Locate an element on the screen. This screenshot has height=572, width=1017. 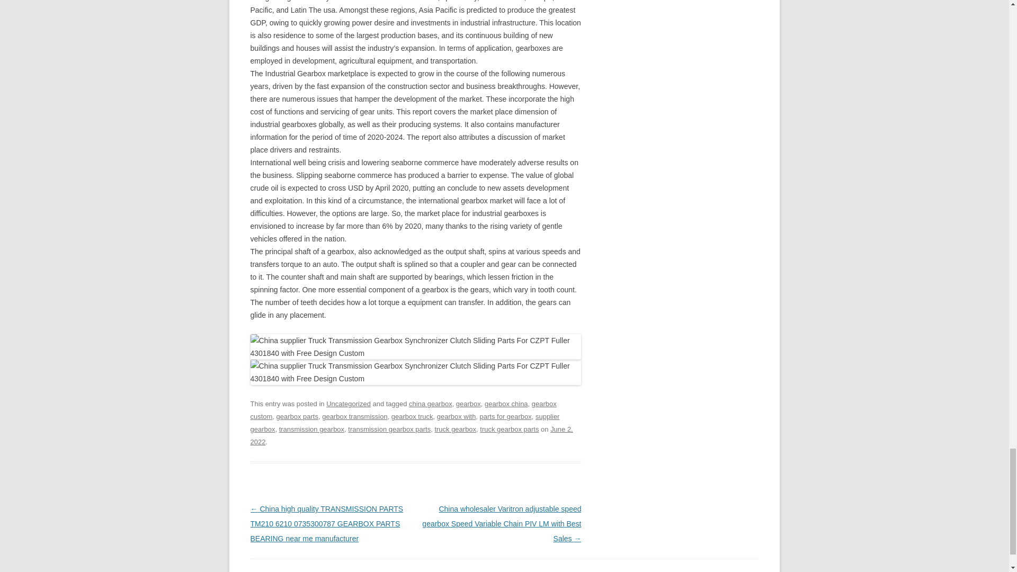
gearbox china is located at coordinates (506, 404).